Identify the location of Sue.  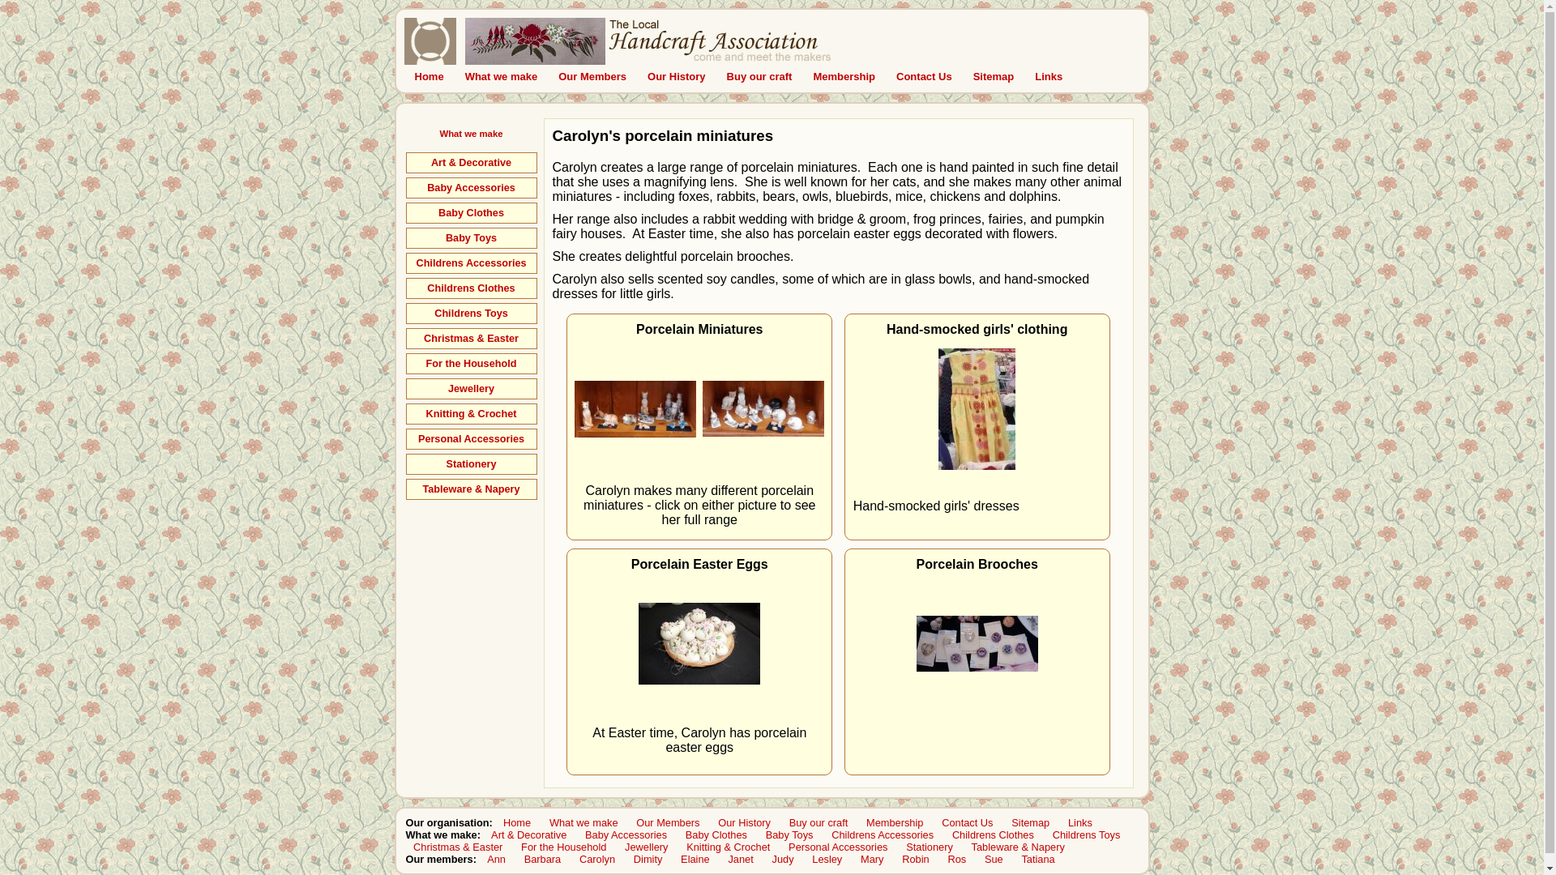
(994, 859).